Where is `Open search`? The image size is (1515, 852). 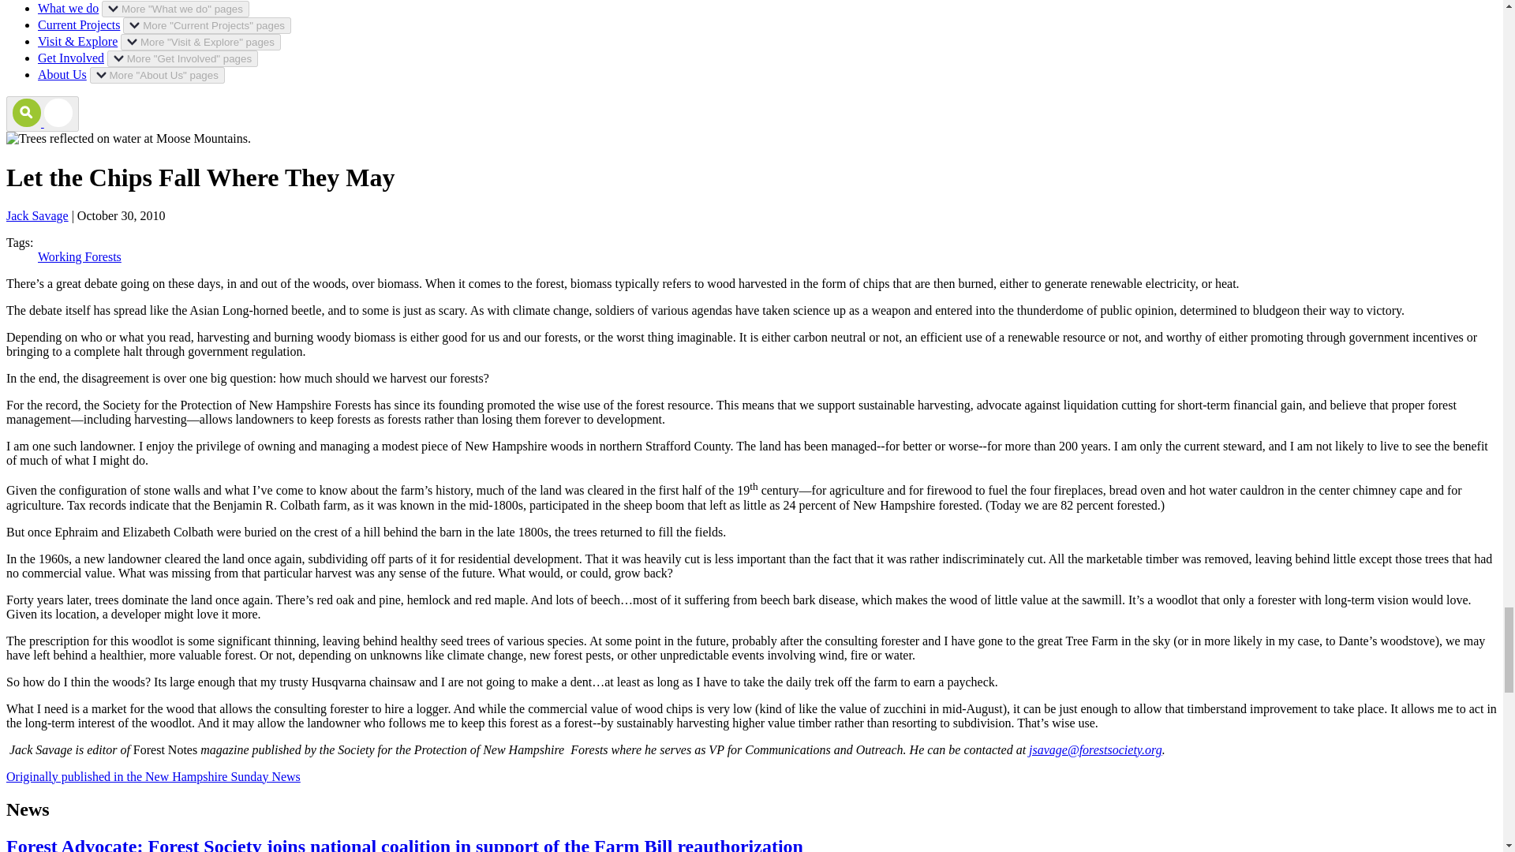
Open search is located at coordinates (42, 114).